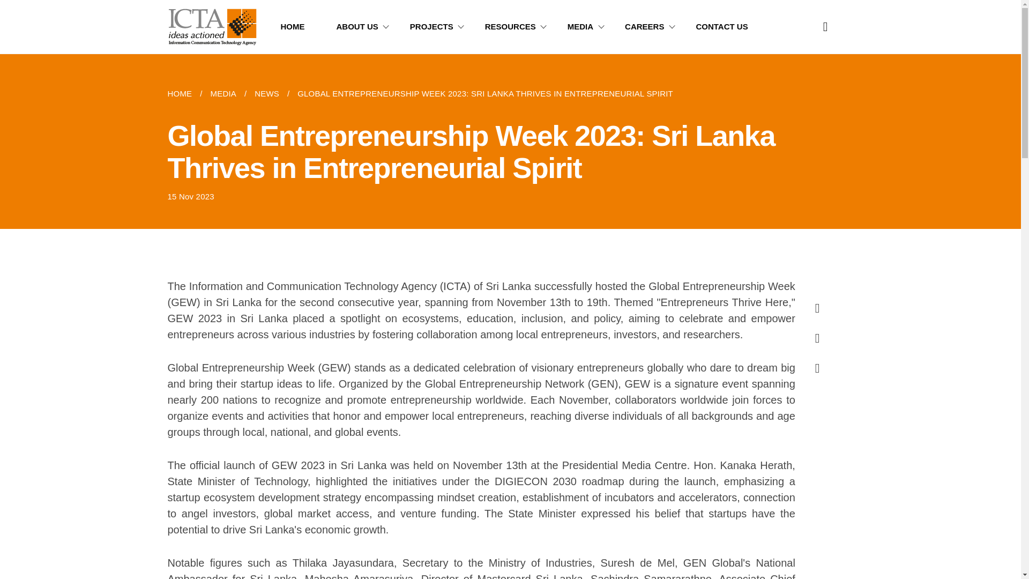 The height and width of the screenshot is (579, 1029). I want to click on CONTACT US, so click(731, 27).